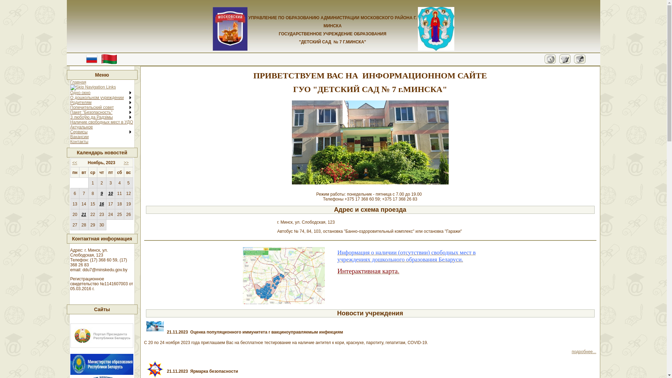  What do you see at coordinates (111, 194) in the screenshot?
I see `10` at bounding box center [111, 194].